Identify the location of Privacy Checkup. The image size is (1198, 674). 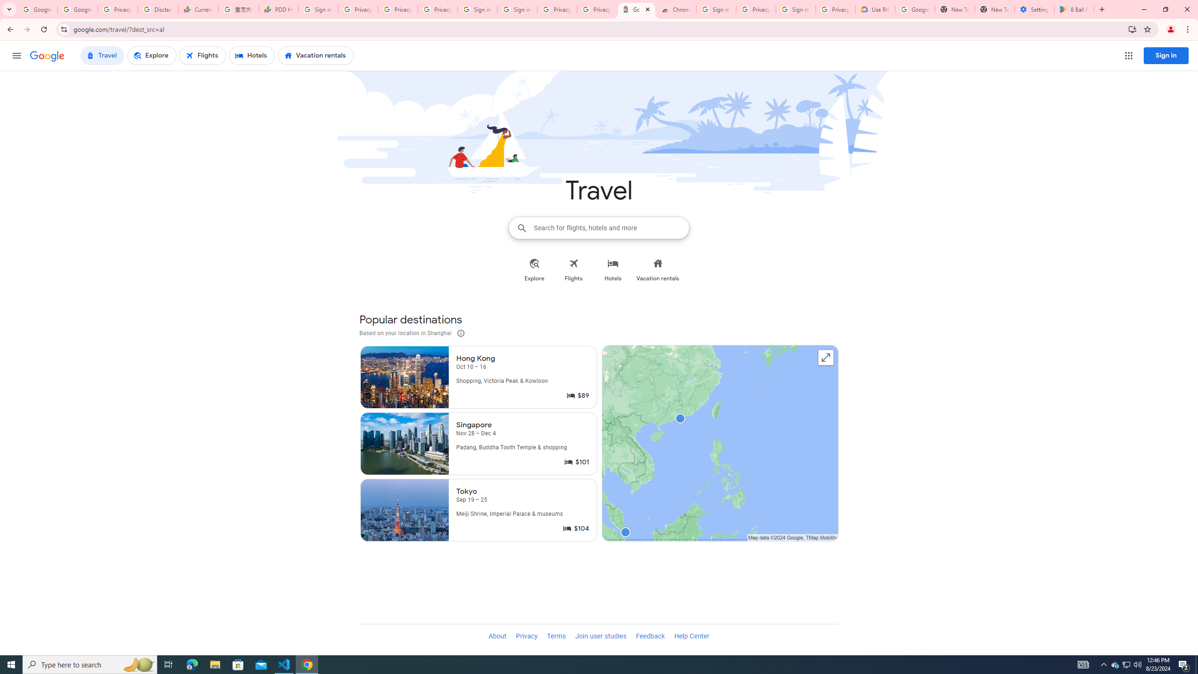
(438, 9).